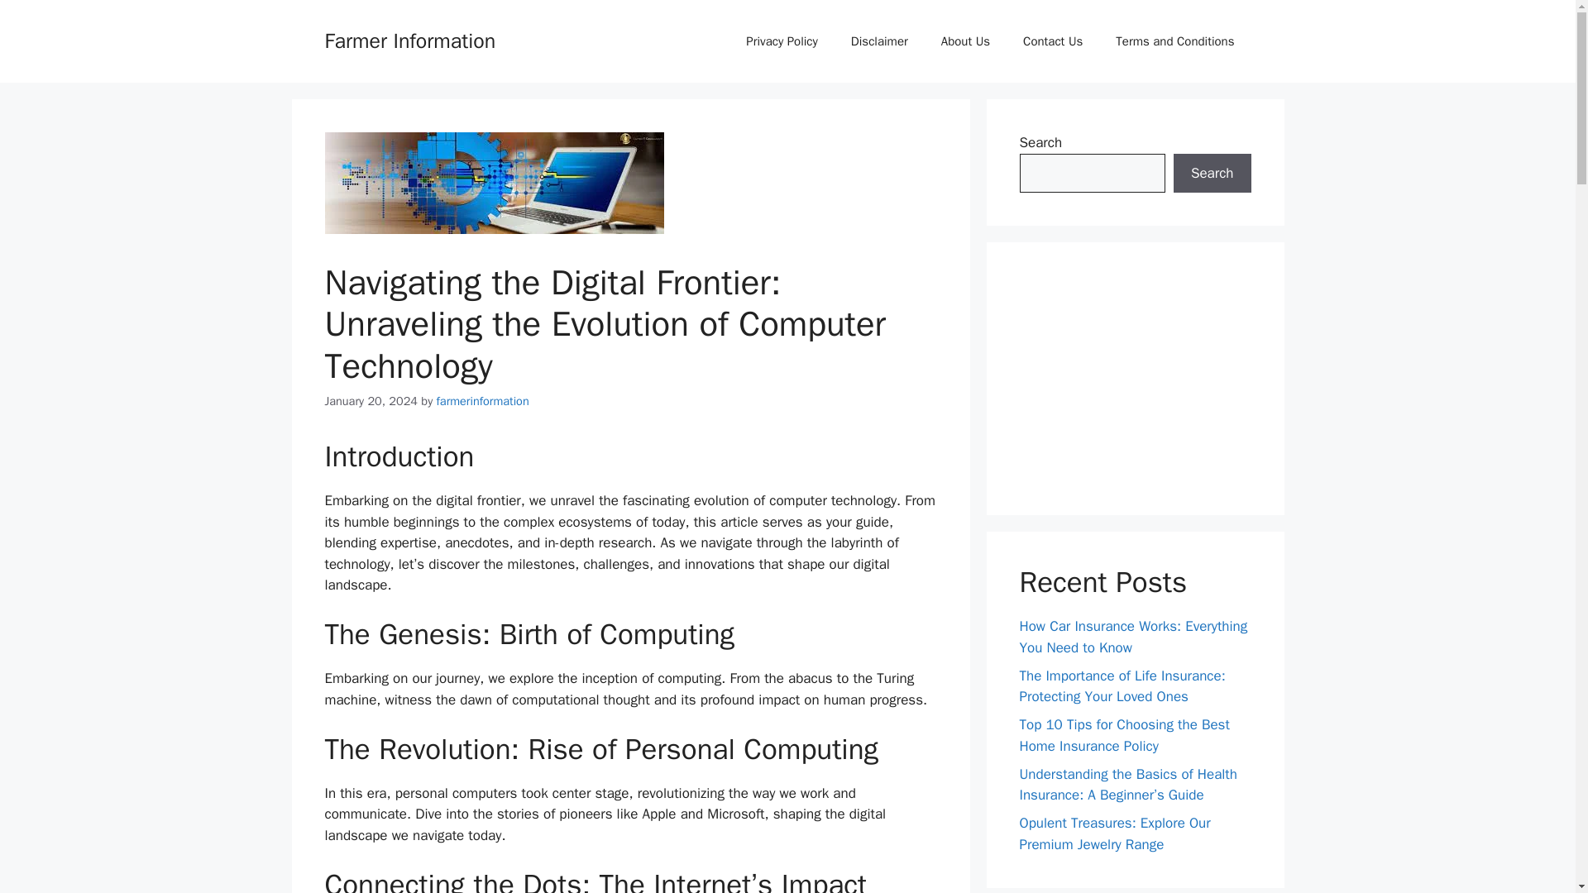 The height and width of the screenshot is (893, 1588). Describe the element at coordinates (965, 41) in the screenshot. I see `About Us` at that location.